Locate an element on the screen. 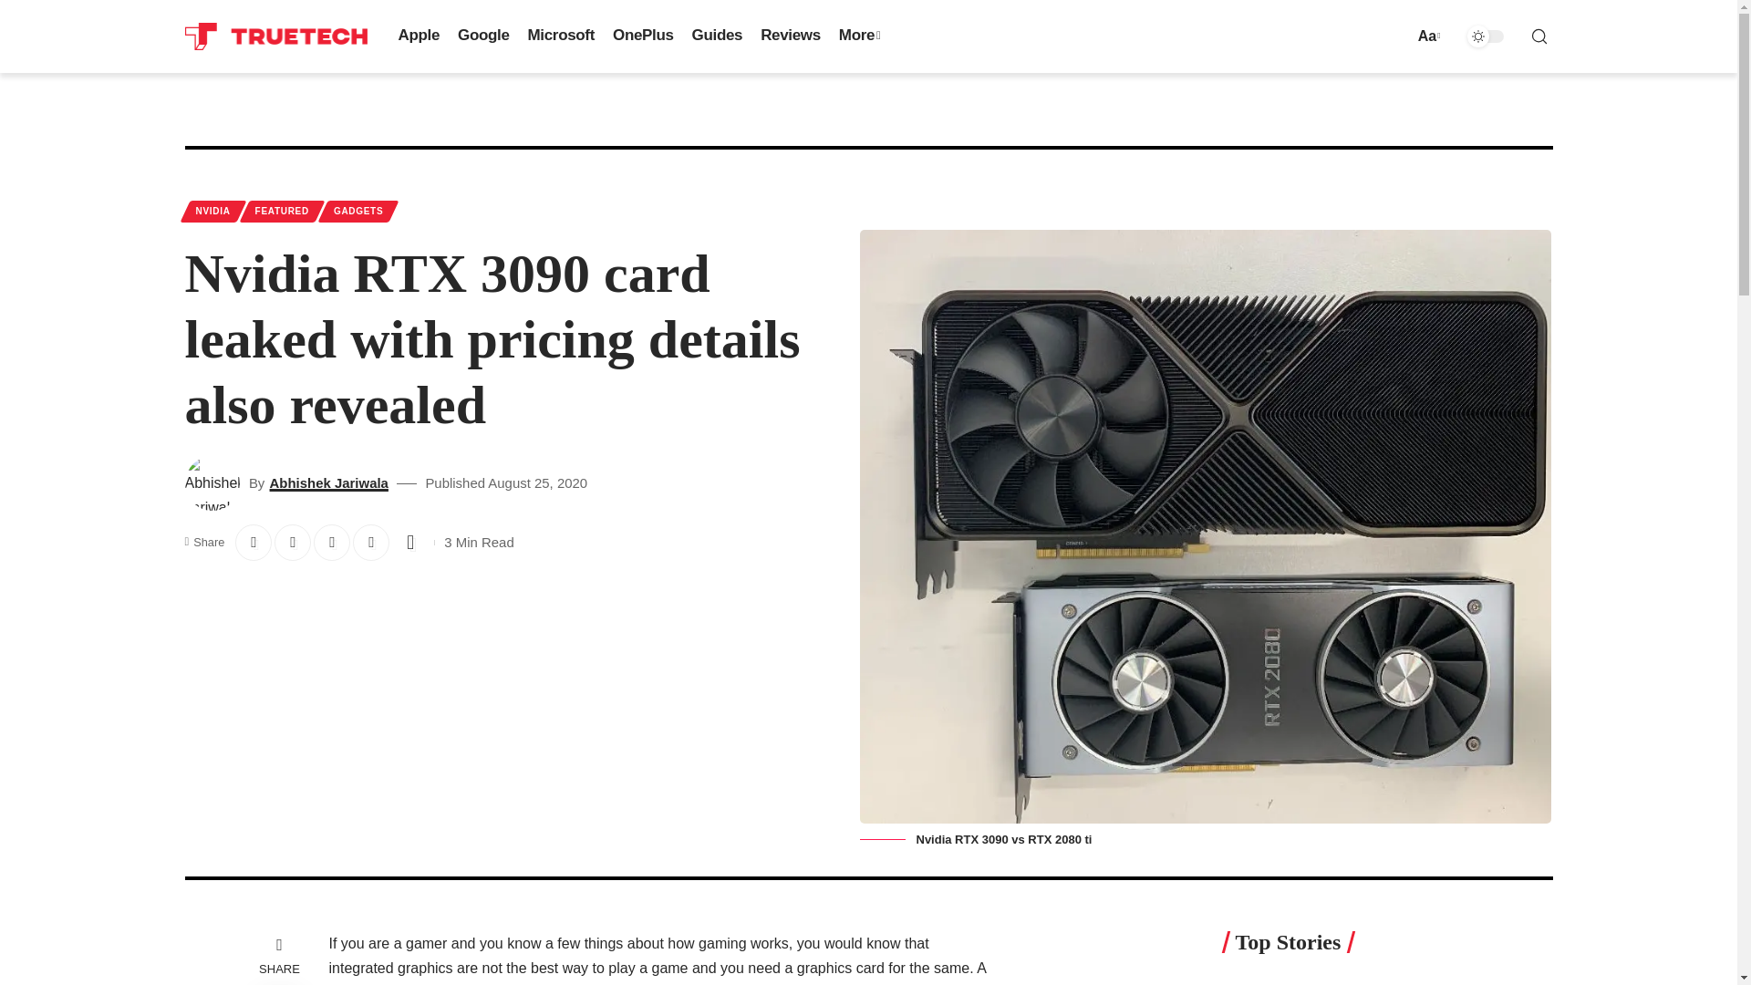 This screenshot has height=985, width=1751. Aa is located at coordinates (1426, 35).